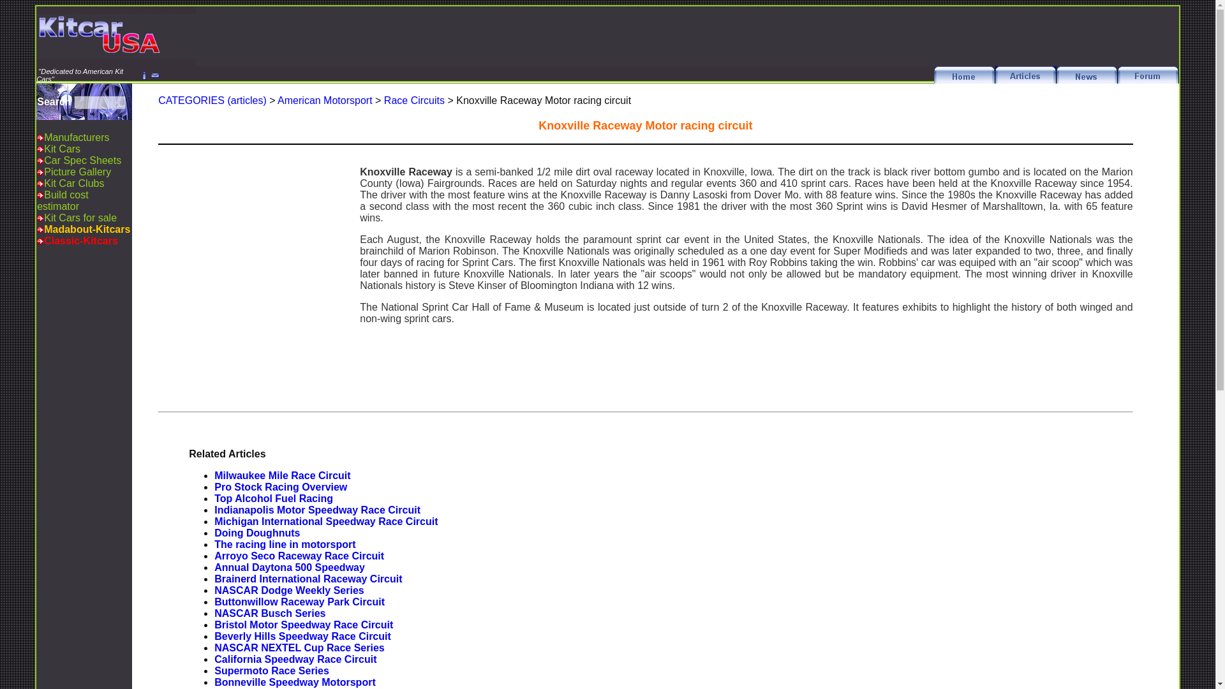 The image size is (1225, 689). What do you see at coordinates (1148, 79) in the screenshot?
I see `Kit car discussion and build progress` at bounding box center [1148, 79].